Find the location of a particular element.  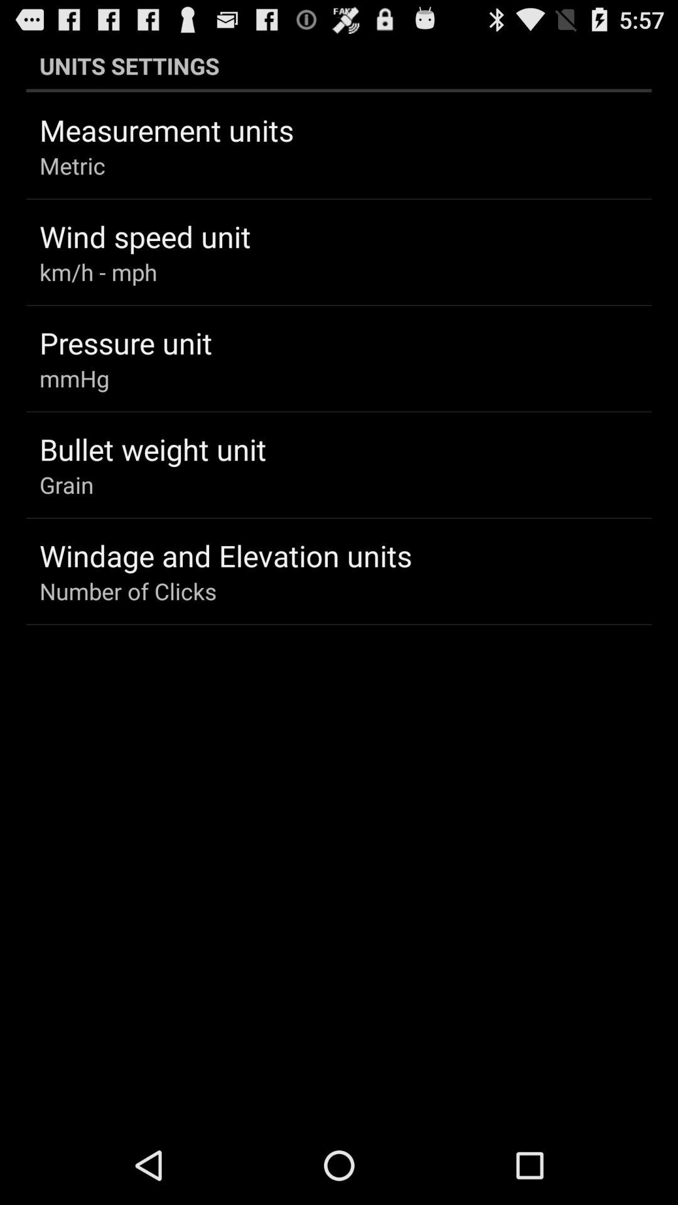

jump until mmhg app is located at coordinates (74, 378).